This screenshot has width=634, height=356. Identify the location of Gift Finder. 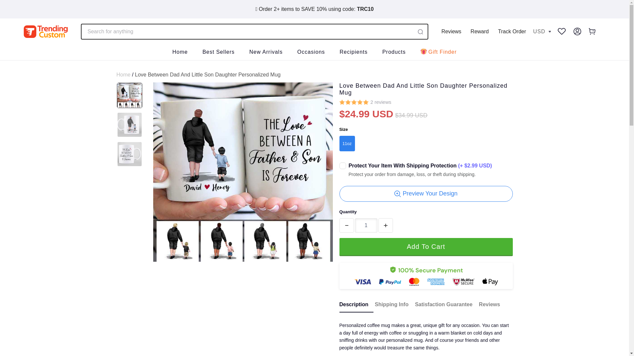
(438, 52).